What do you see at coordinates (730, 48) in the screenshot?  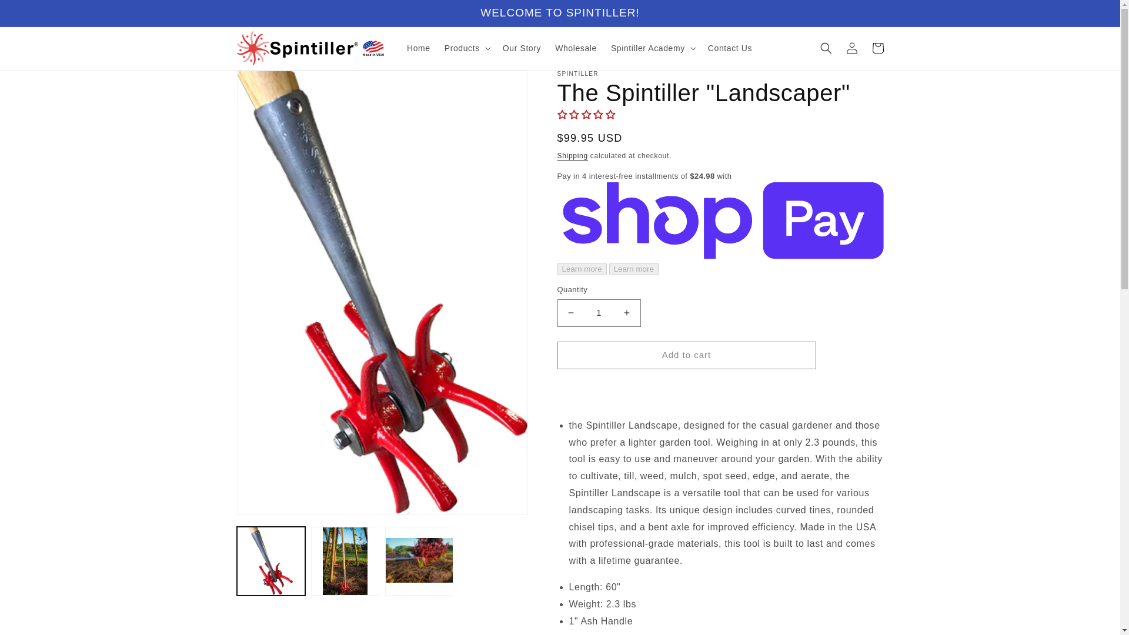 I see `Contact Us` at bounding box center [730, 48].